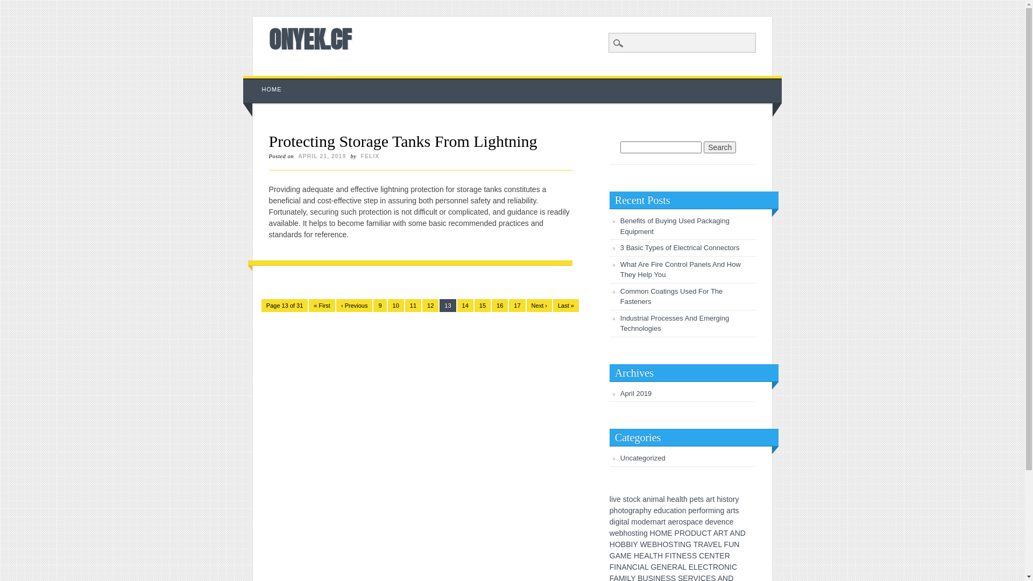  I want to click on A, so click(624, 567).